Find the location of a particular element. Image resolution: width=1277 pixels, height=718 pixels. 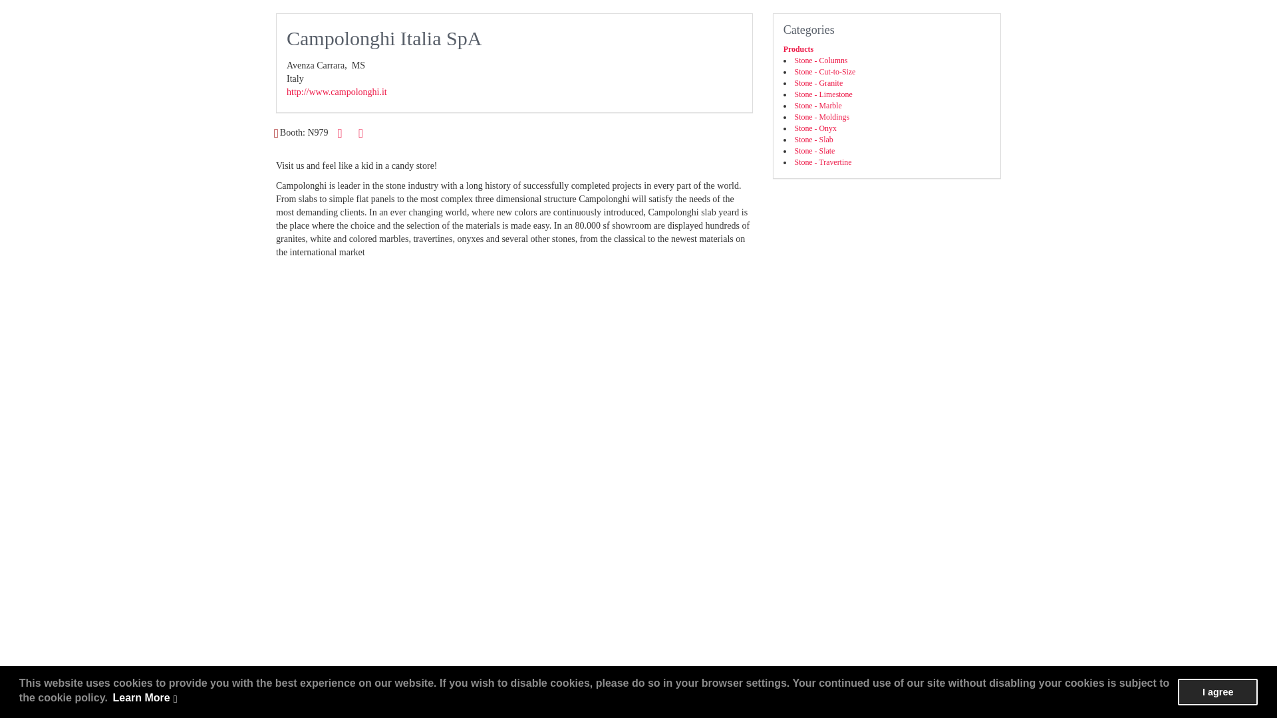

Stone - Limestone is located at coordinates (823, 94).